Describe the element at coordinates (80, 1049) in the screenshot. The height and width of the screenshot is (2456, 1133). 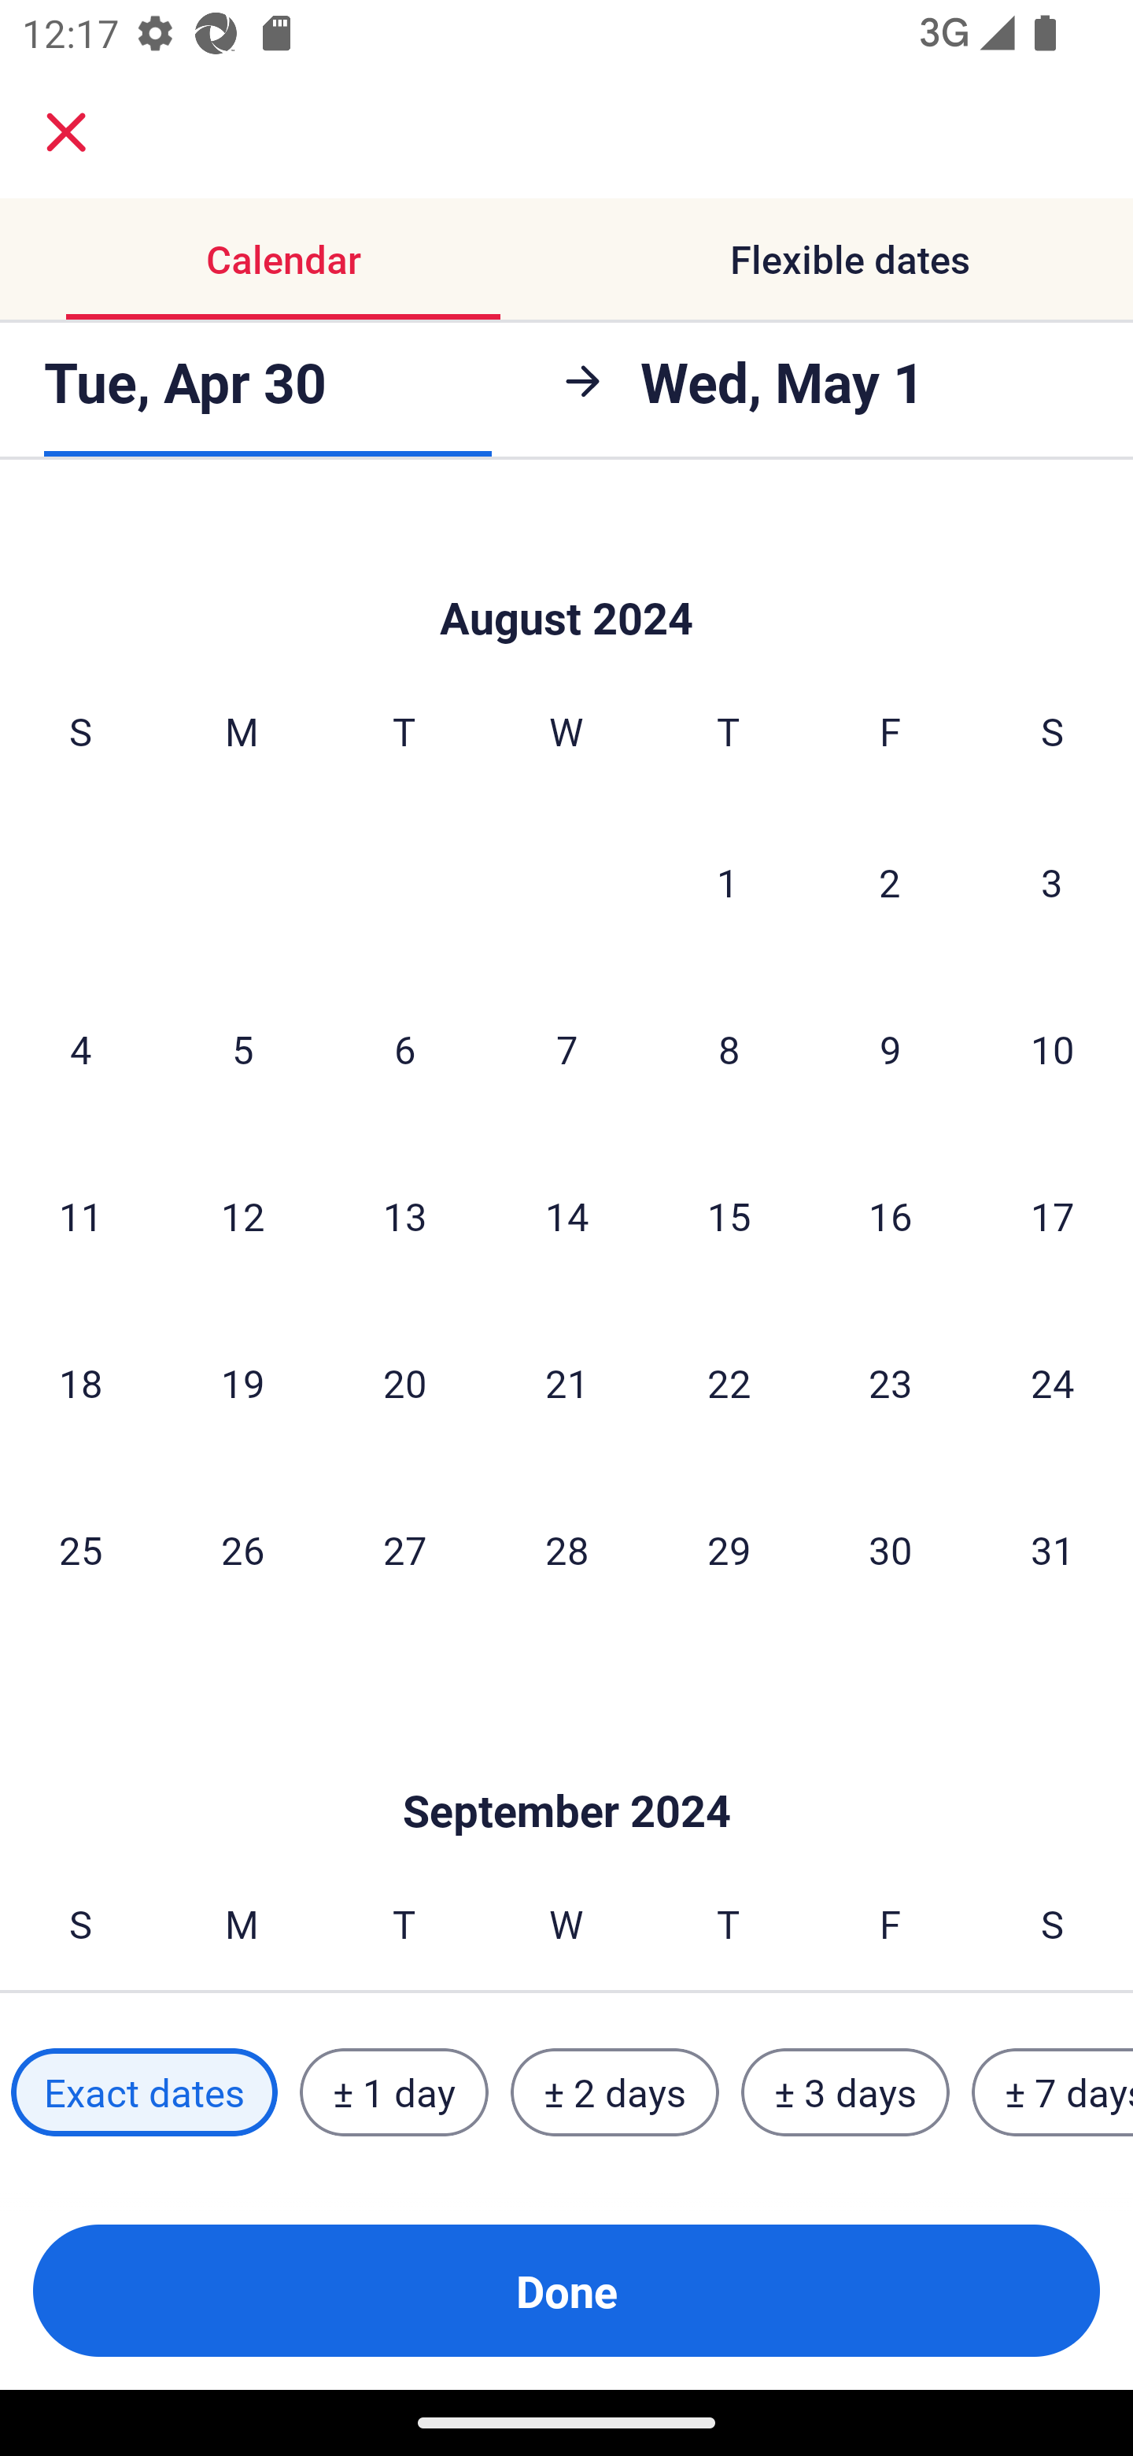
I see `4 Sunday, August 4, 2024` at that location.